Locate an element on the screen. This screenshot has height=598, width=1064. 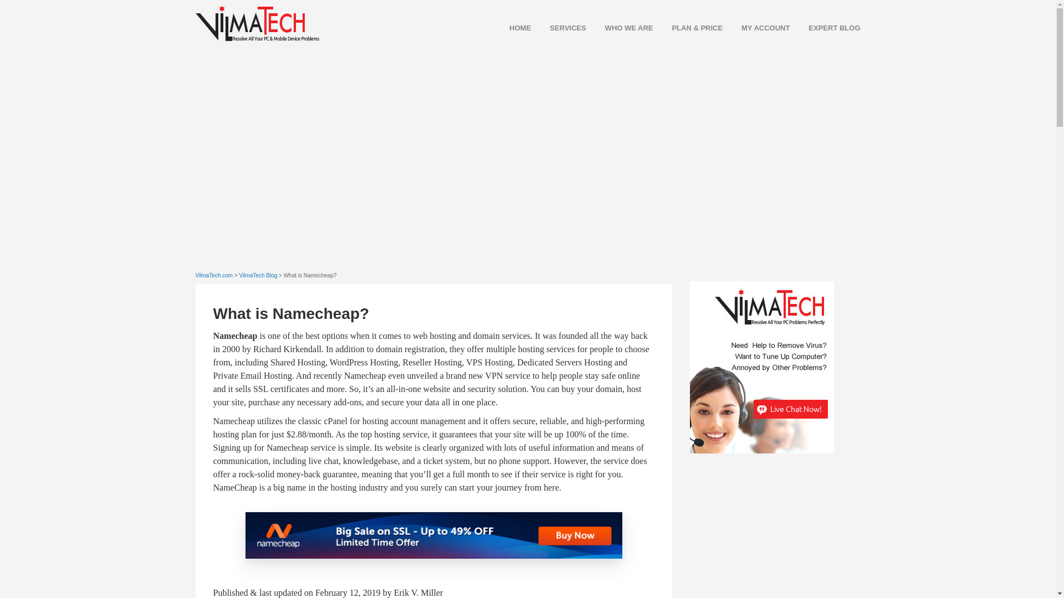
HOME is located at coordinates (511, 28).